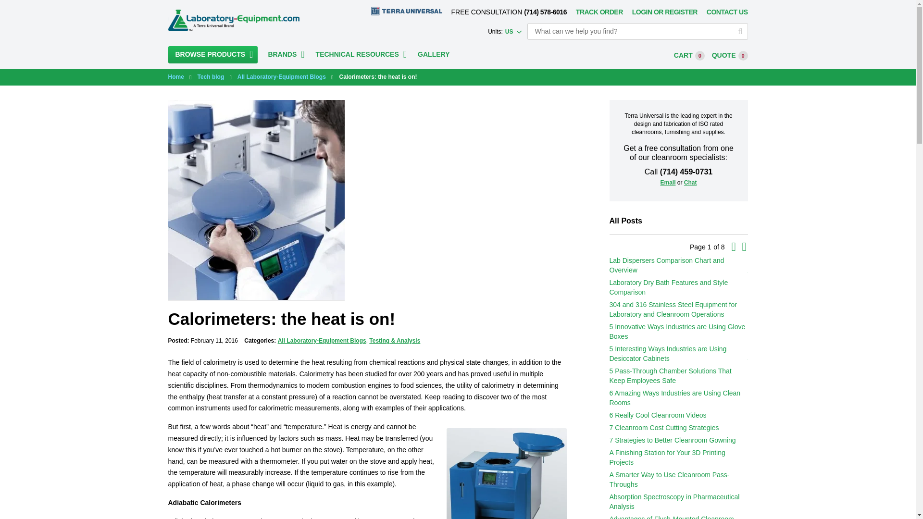 The width and height of the screenshot is (923, 519). Describe the element at coordinates (738, 31) in the screenshot. I see `Search` at that location.